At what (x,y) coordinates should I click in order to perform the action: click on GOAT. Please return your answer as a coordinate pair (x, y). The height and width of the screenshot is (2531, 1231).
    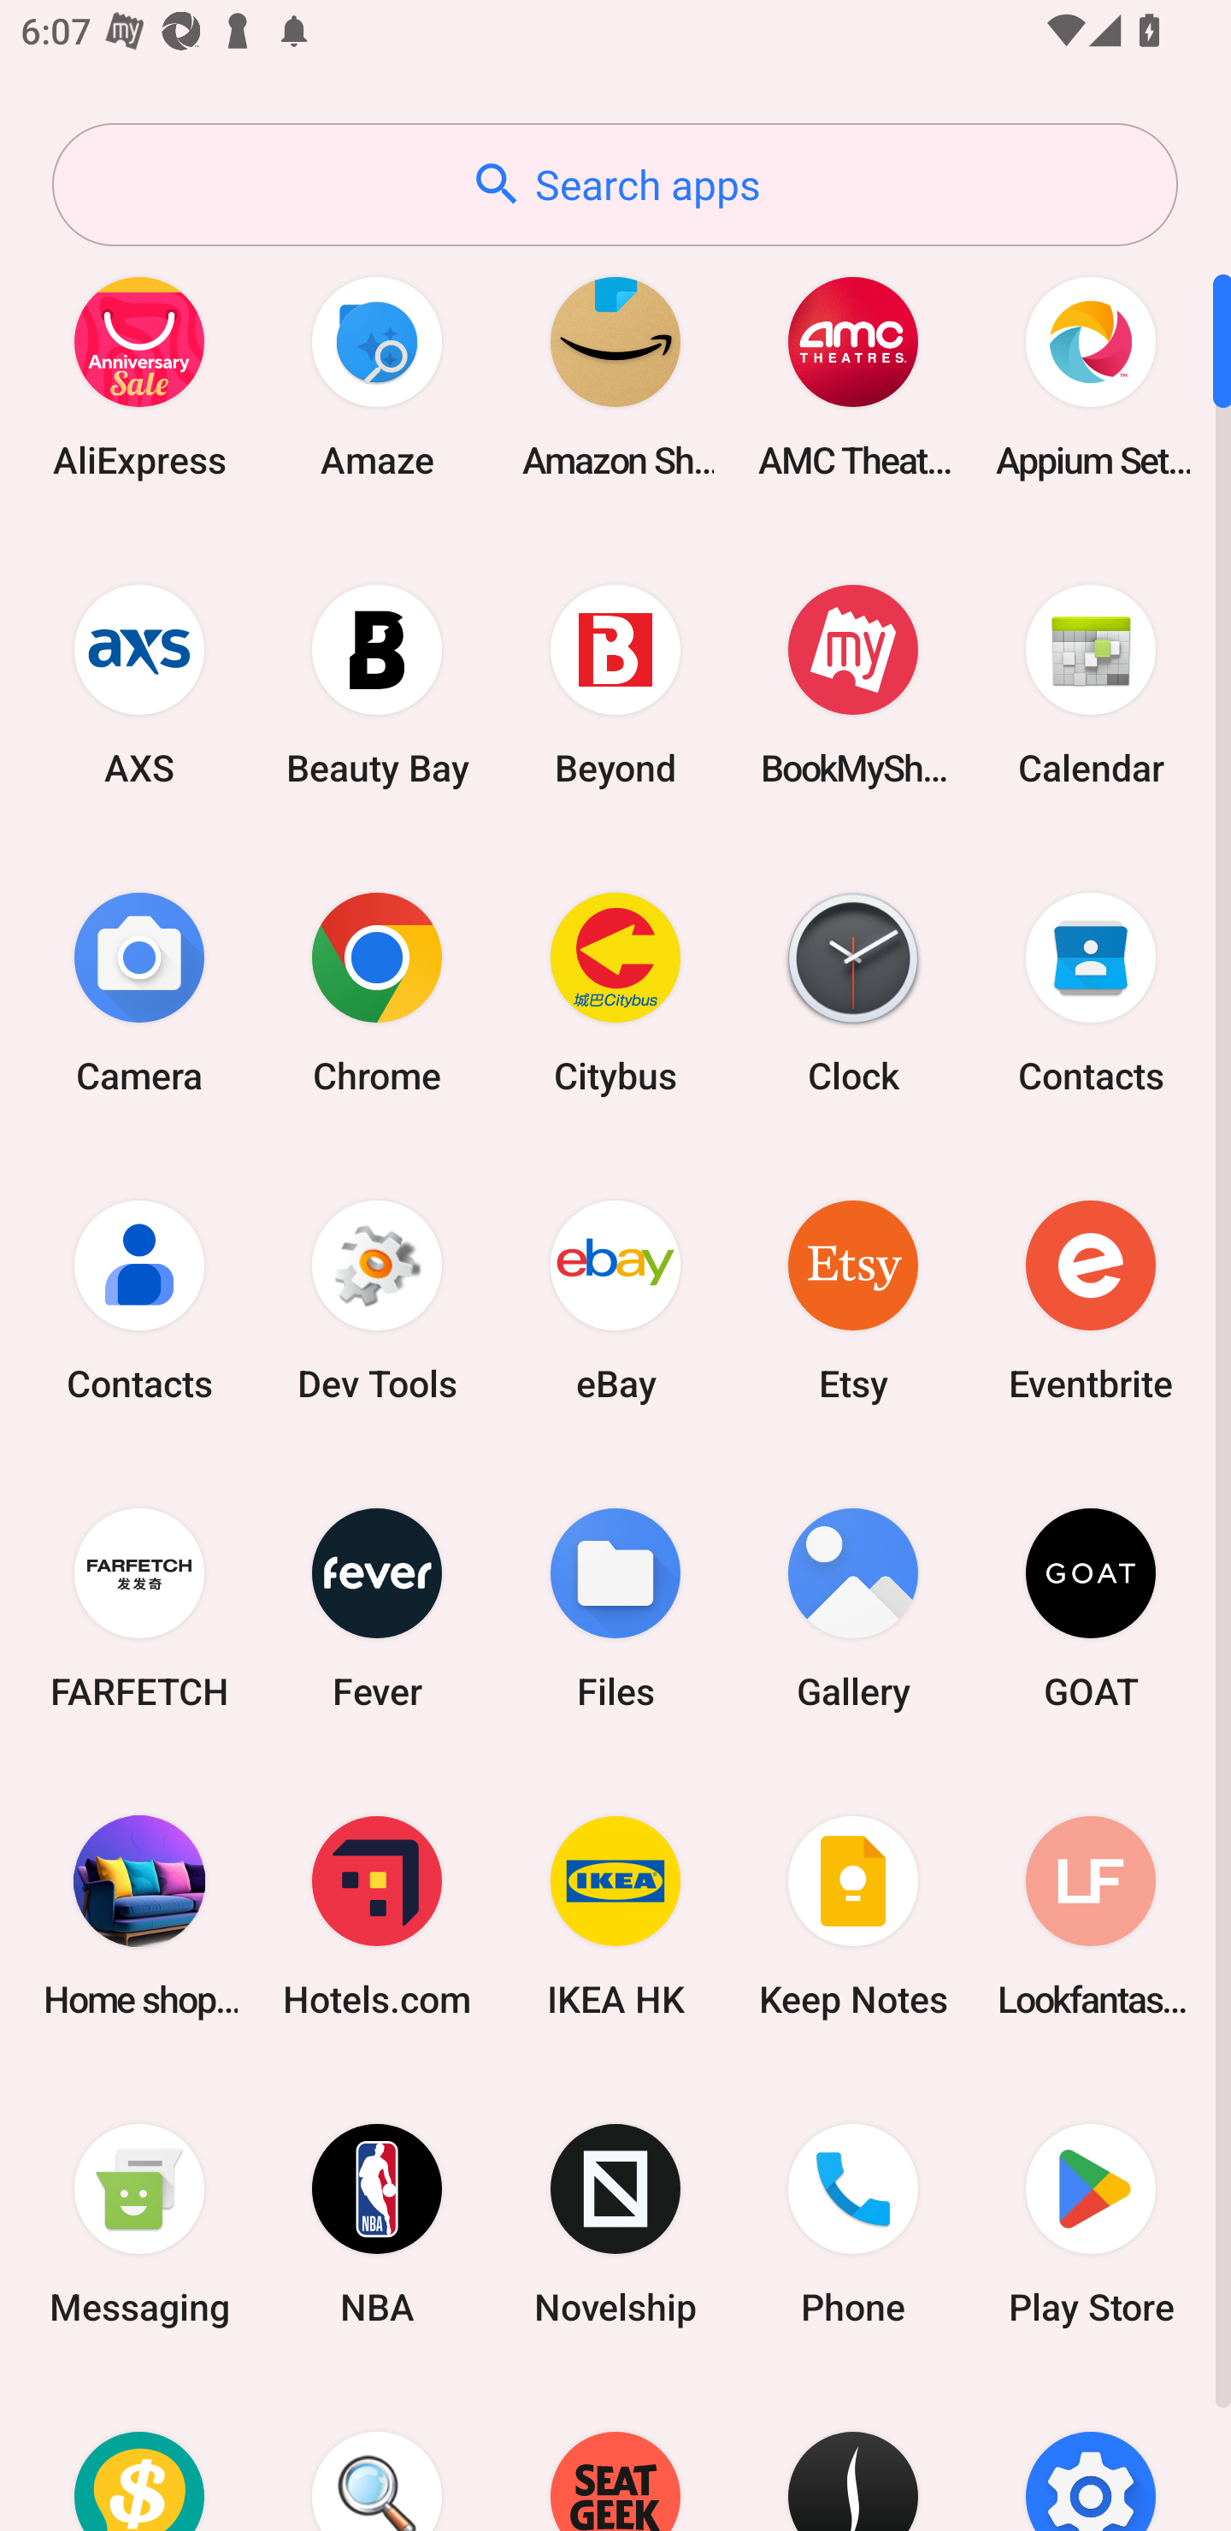
    Looking at the image, I should click on (1091, 1608).